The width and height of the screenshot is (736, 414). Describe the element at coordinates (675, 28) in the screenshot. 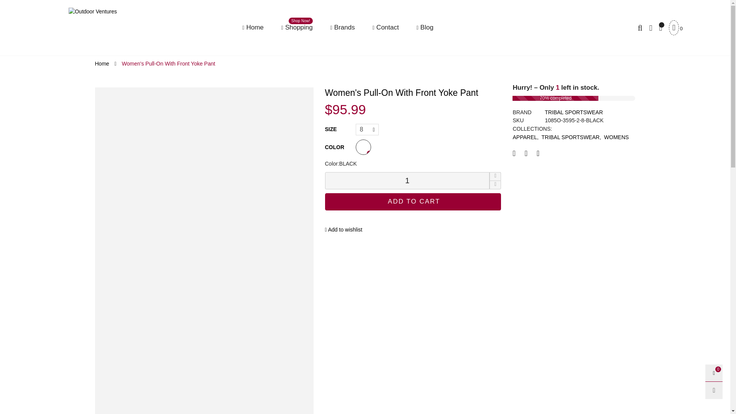

I see `0` at that location.